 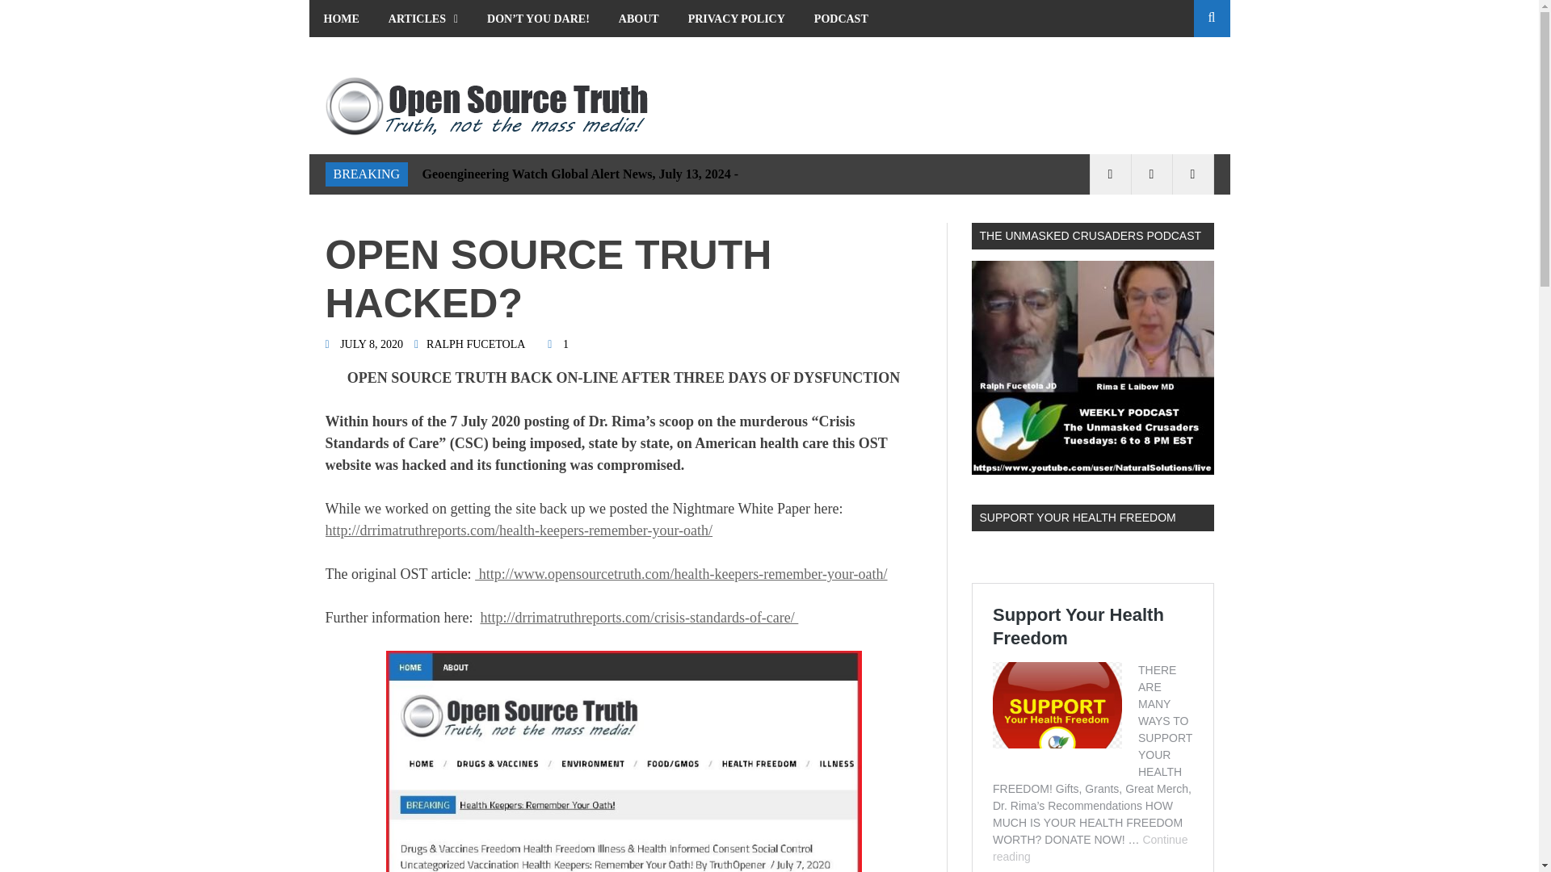 What do you see at coordinates (423, 19) in the screenshot?
I see `ARTICLES` at bounding box center [423, 19].